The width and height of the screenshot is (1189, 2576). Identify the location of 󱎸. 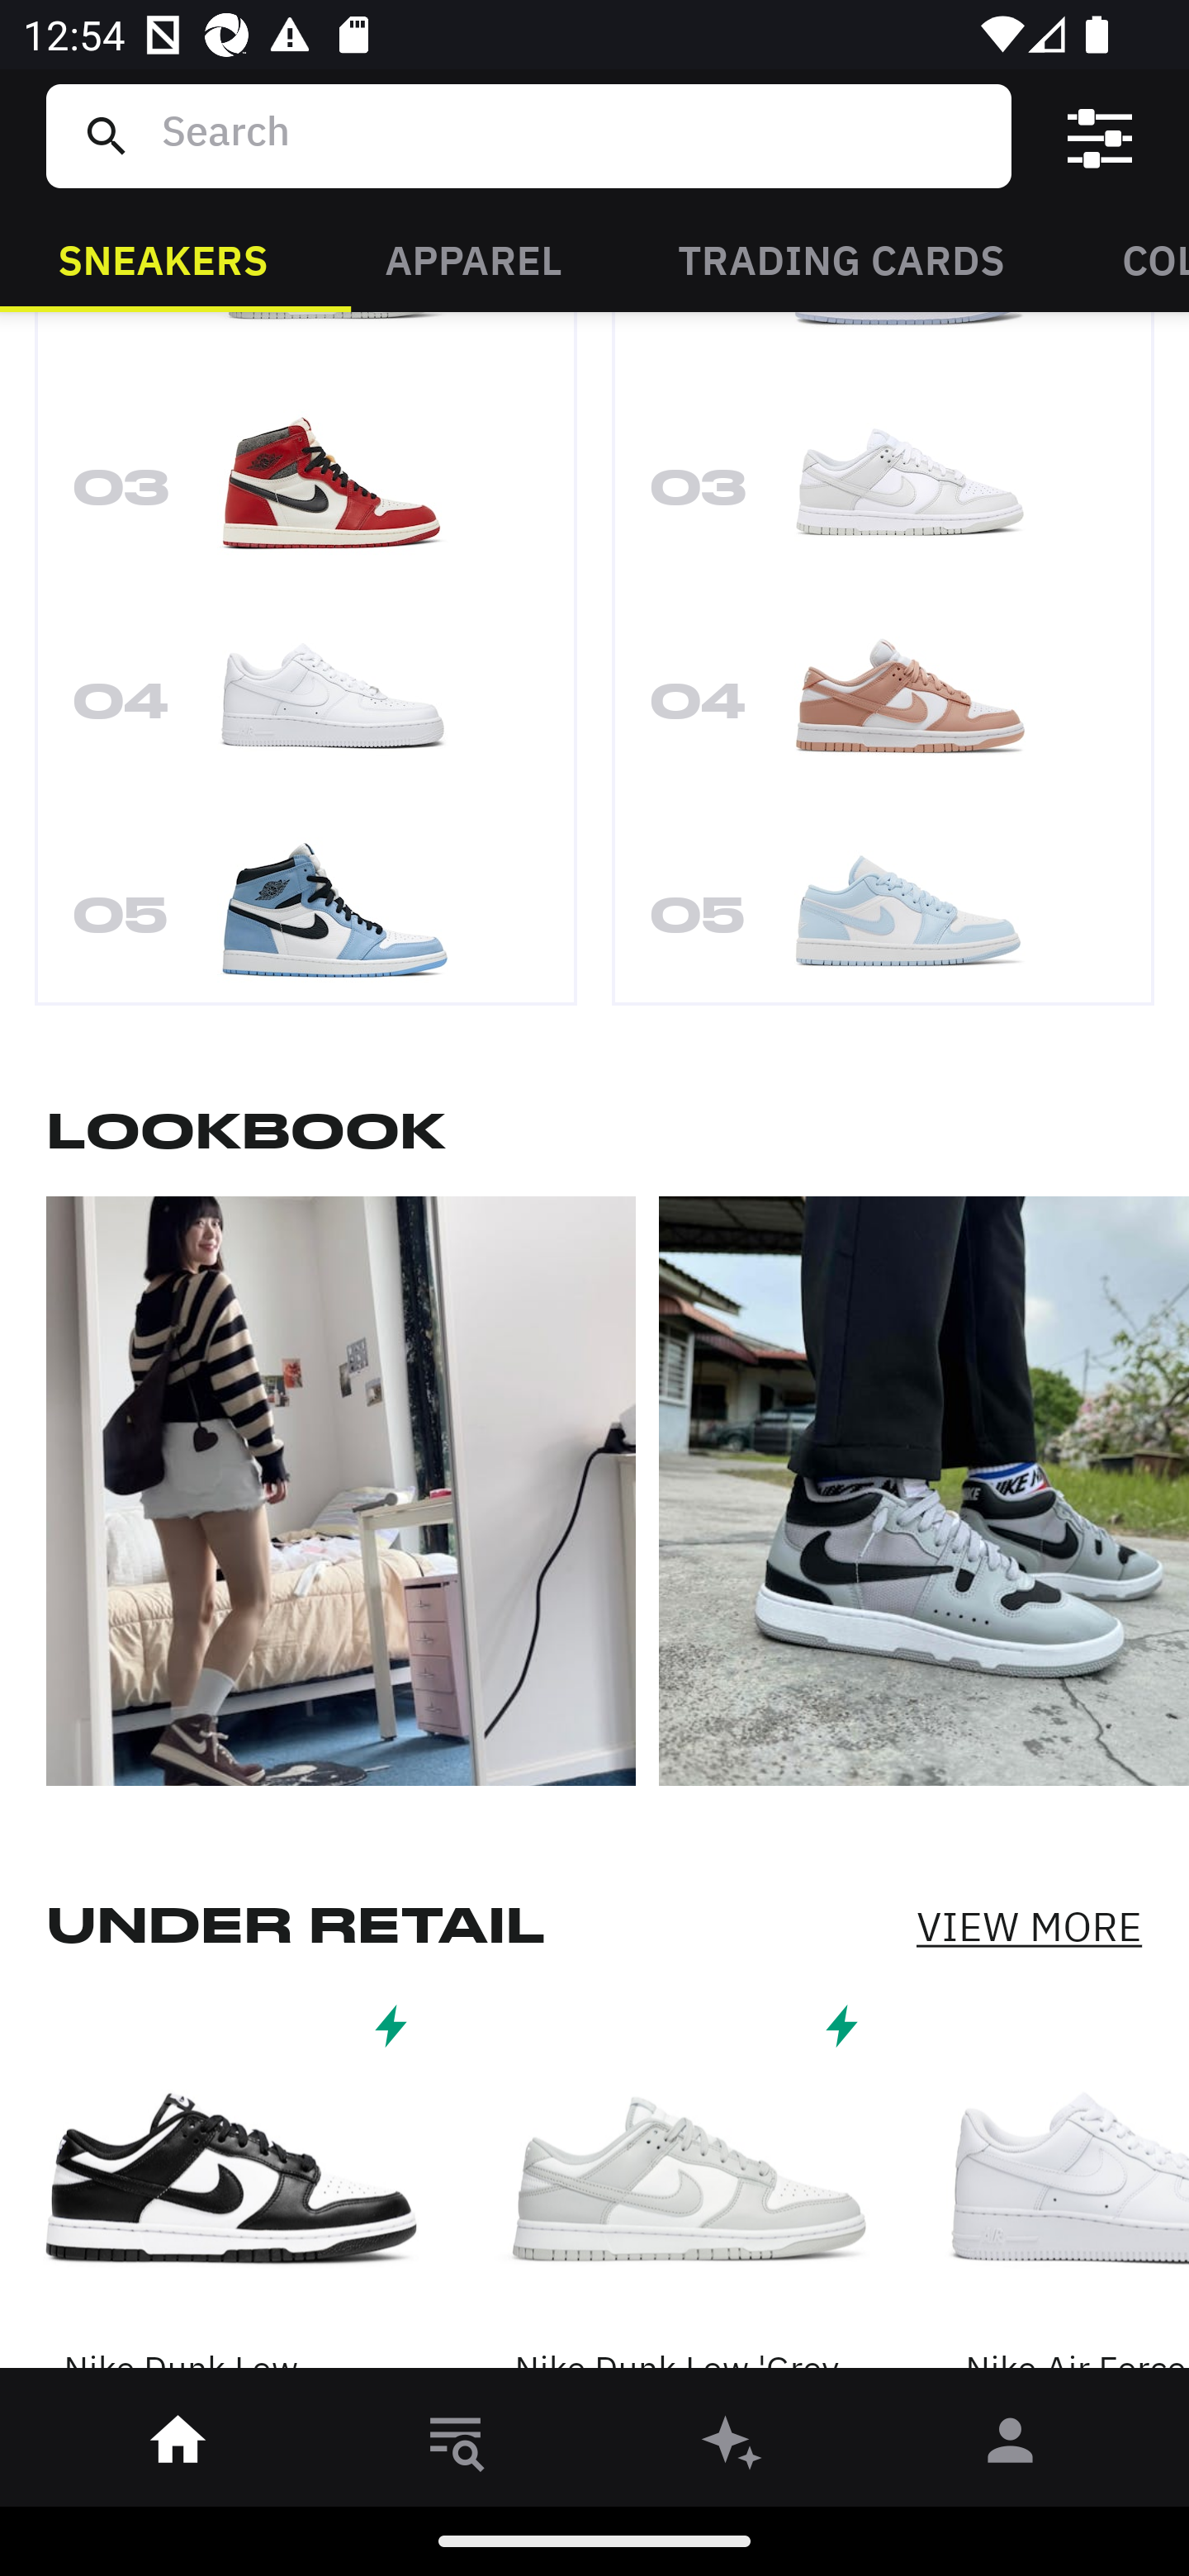
(456, 2446).